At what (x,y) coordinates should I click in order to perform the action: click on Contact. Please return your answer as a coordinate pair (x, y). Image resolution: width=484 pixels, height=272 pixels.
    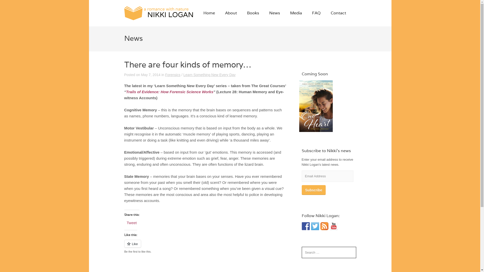
    Looking at the image, I should click on (338, 13).